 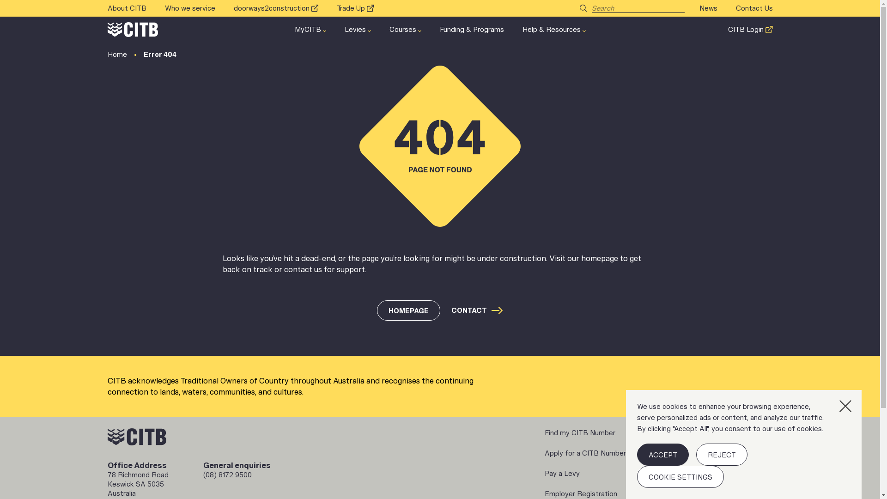 I want to click on ACCEPT, so click(x=663, y=455).